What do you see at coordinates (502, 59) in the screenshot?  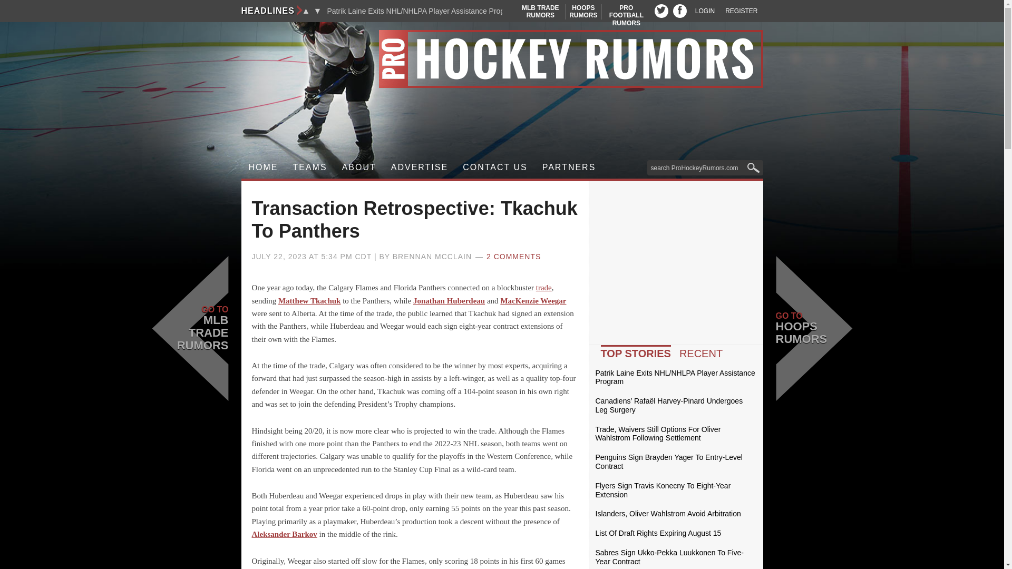 I see `Pro Hockey Rumors` at bounding box center [502, 59].